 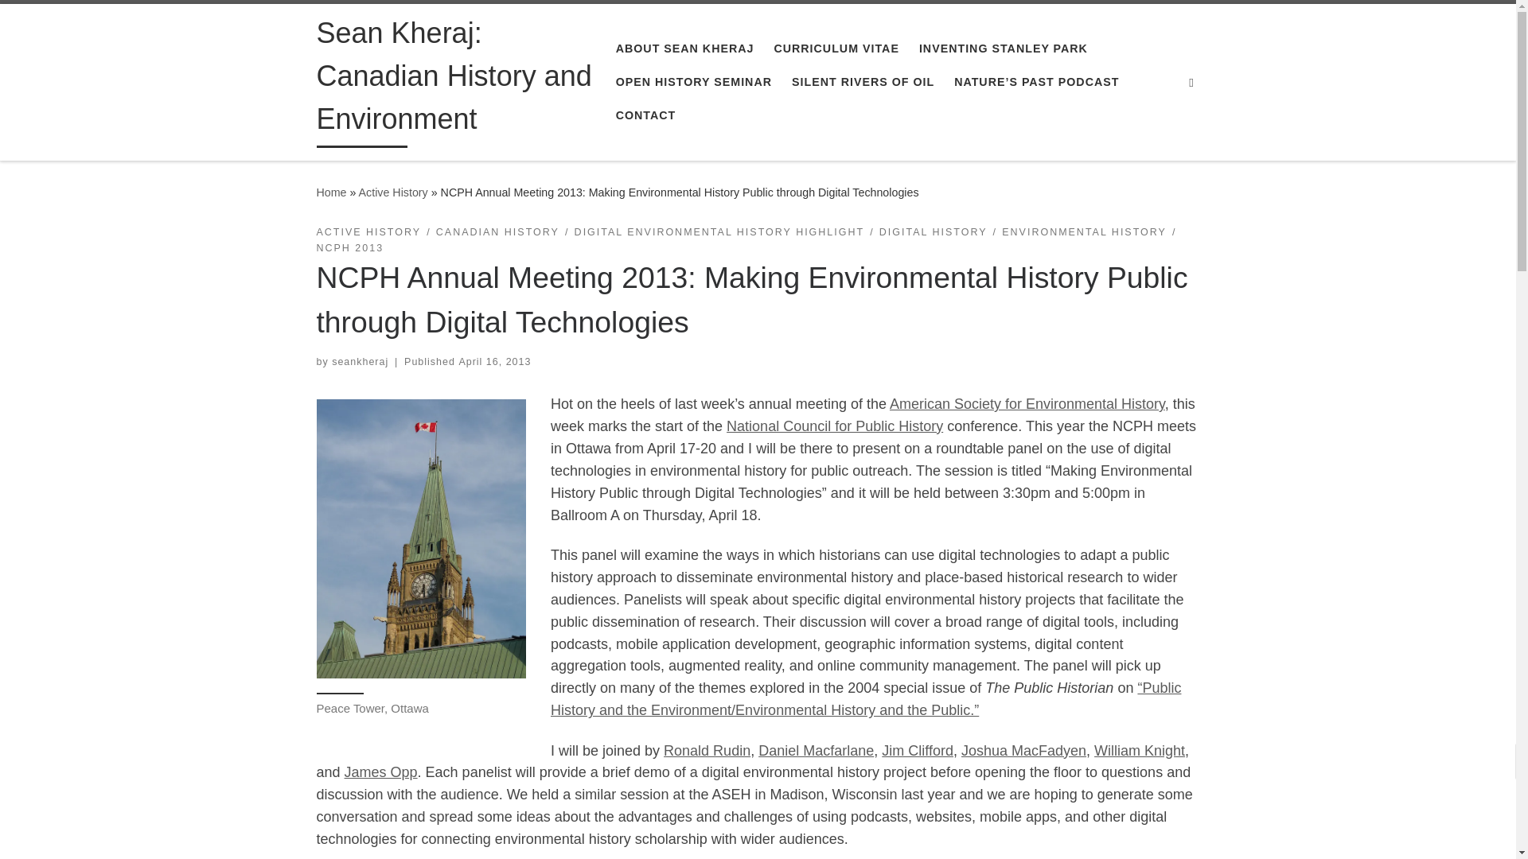 What do you see at coordinates (350, 248) in the screenshot?
I see `View all posts in NCPH 2013` at bounding box center [350, 248].